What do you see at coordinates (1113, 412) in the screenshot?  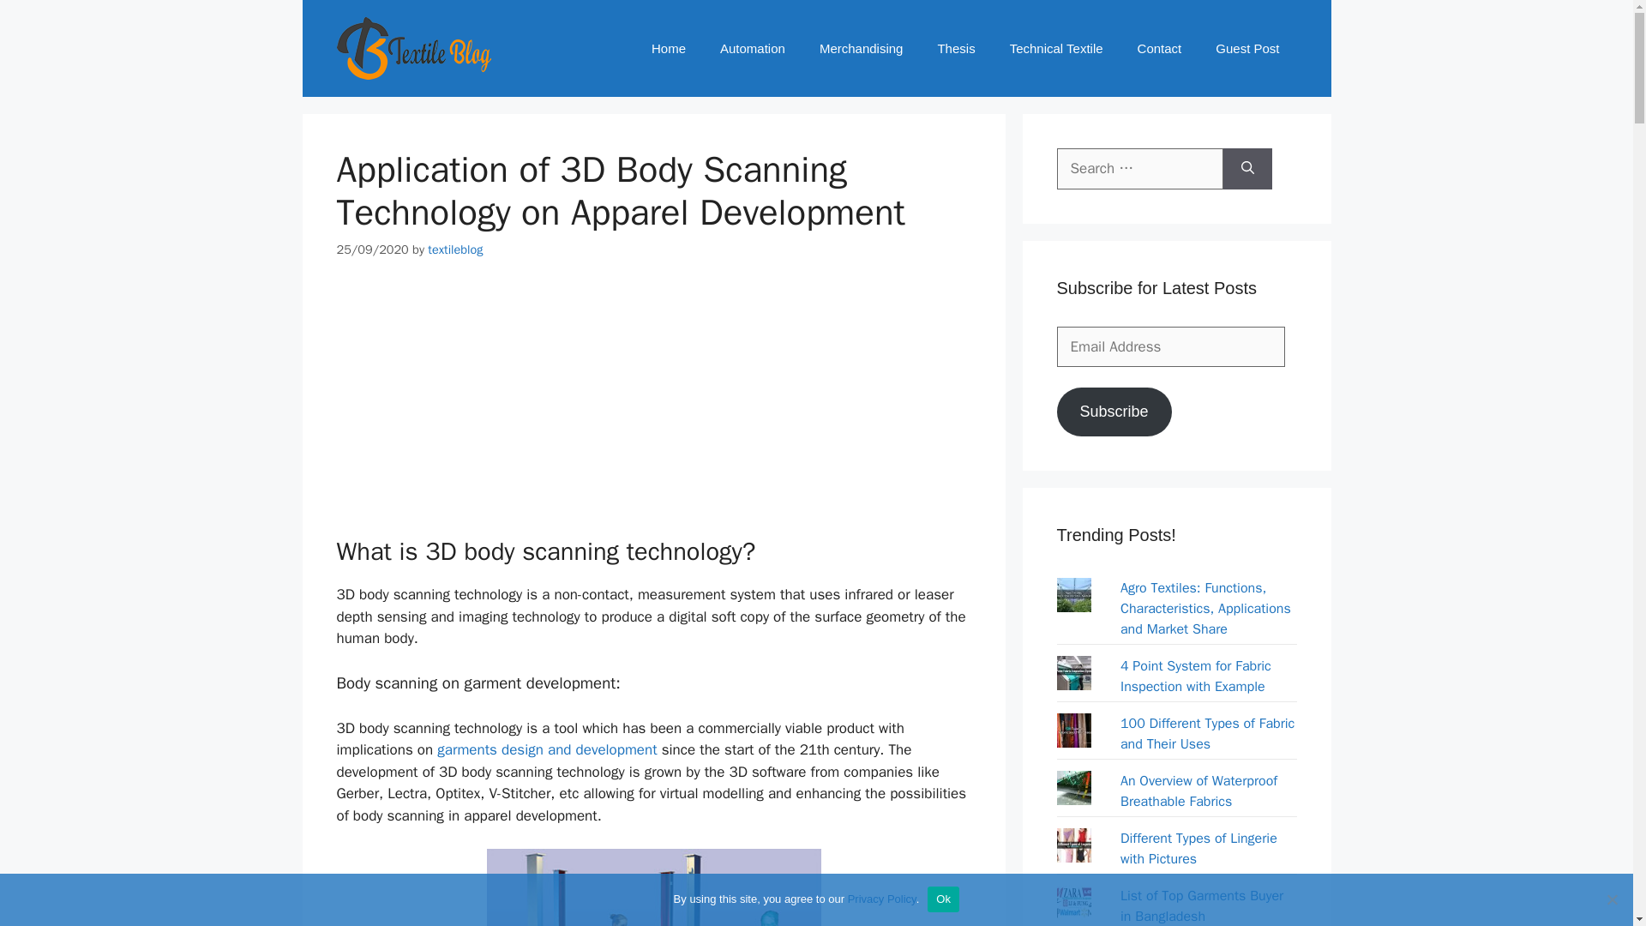 I see `Subscribe` at bounding box center [1113, 412].